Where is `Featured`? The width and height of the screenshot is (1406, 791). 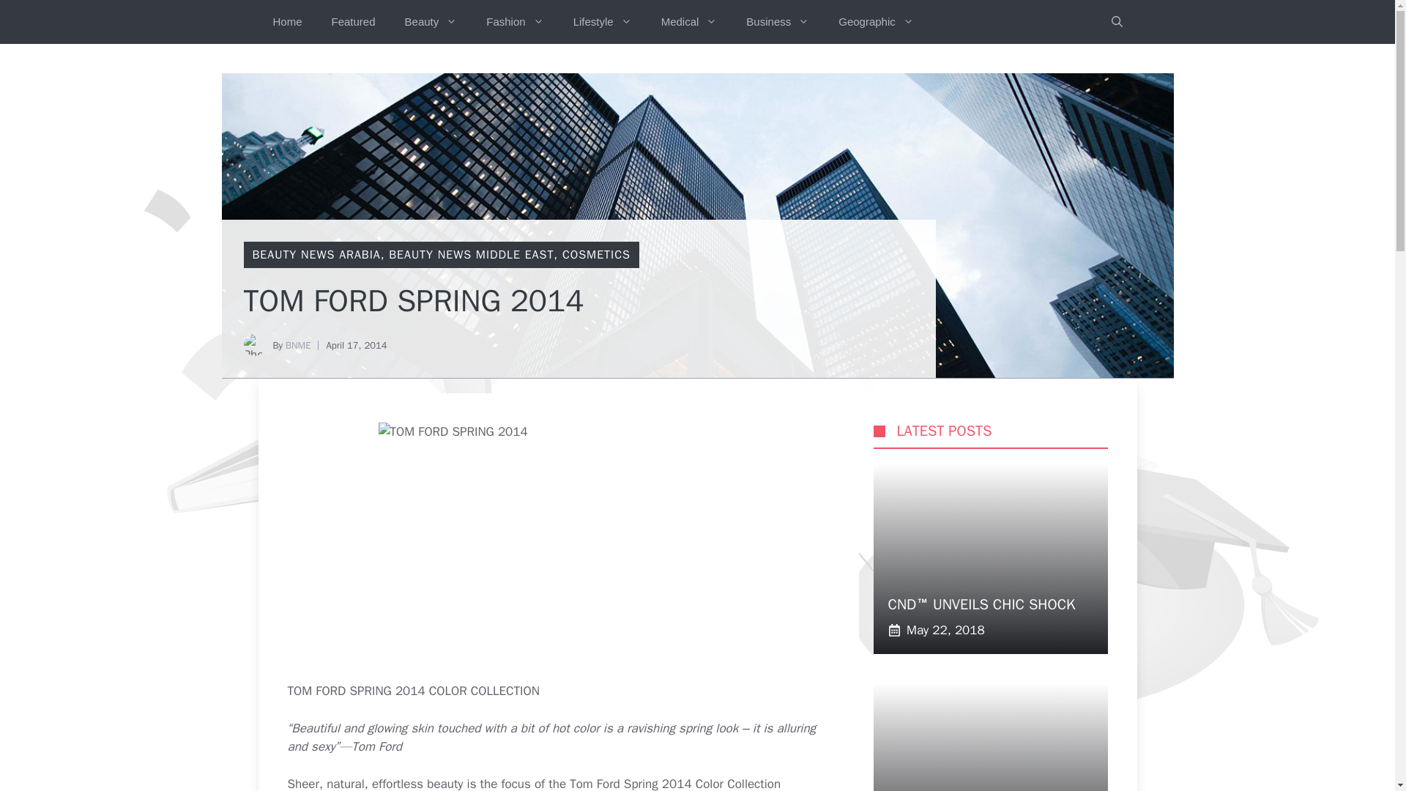
Featured is located at coordinates (354, 22).